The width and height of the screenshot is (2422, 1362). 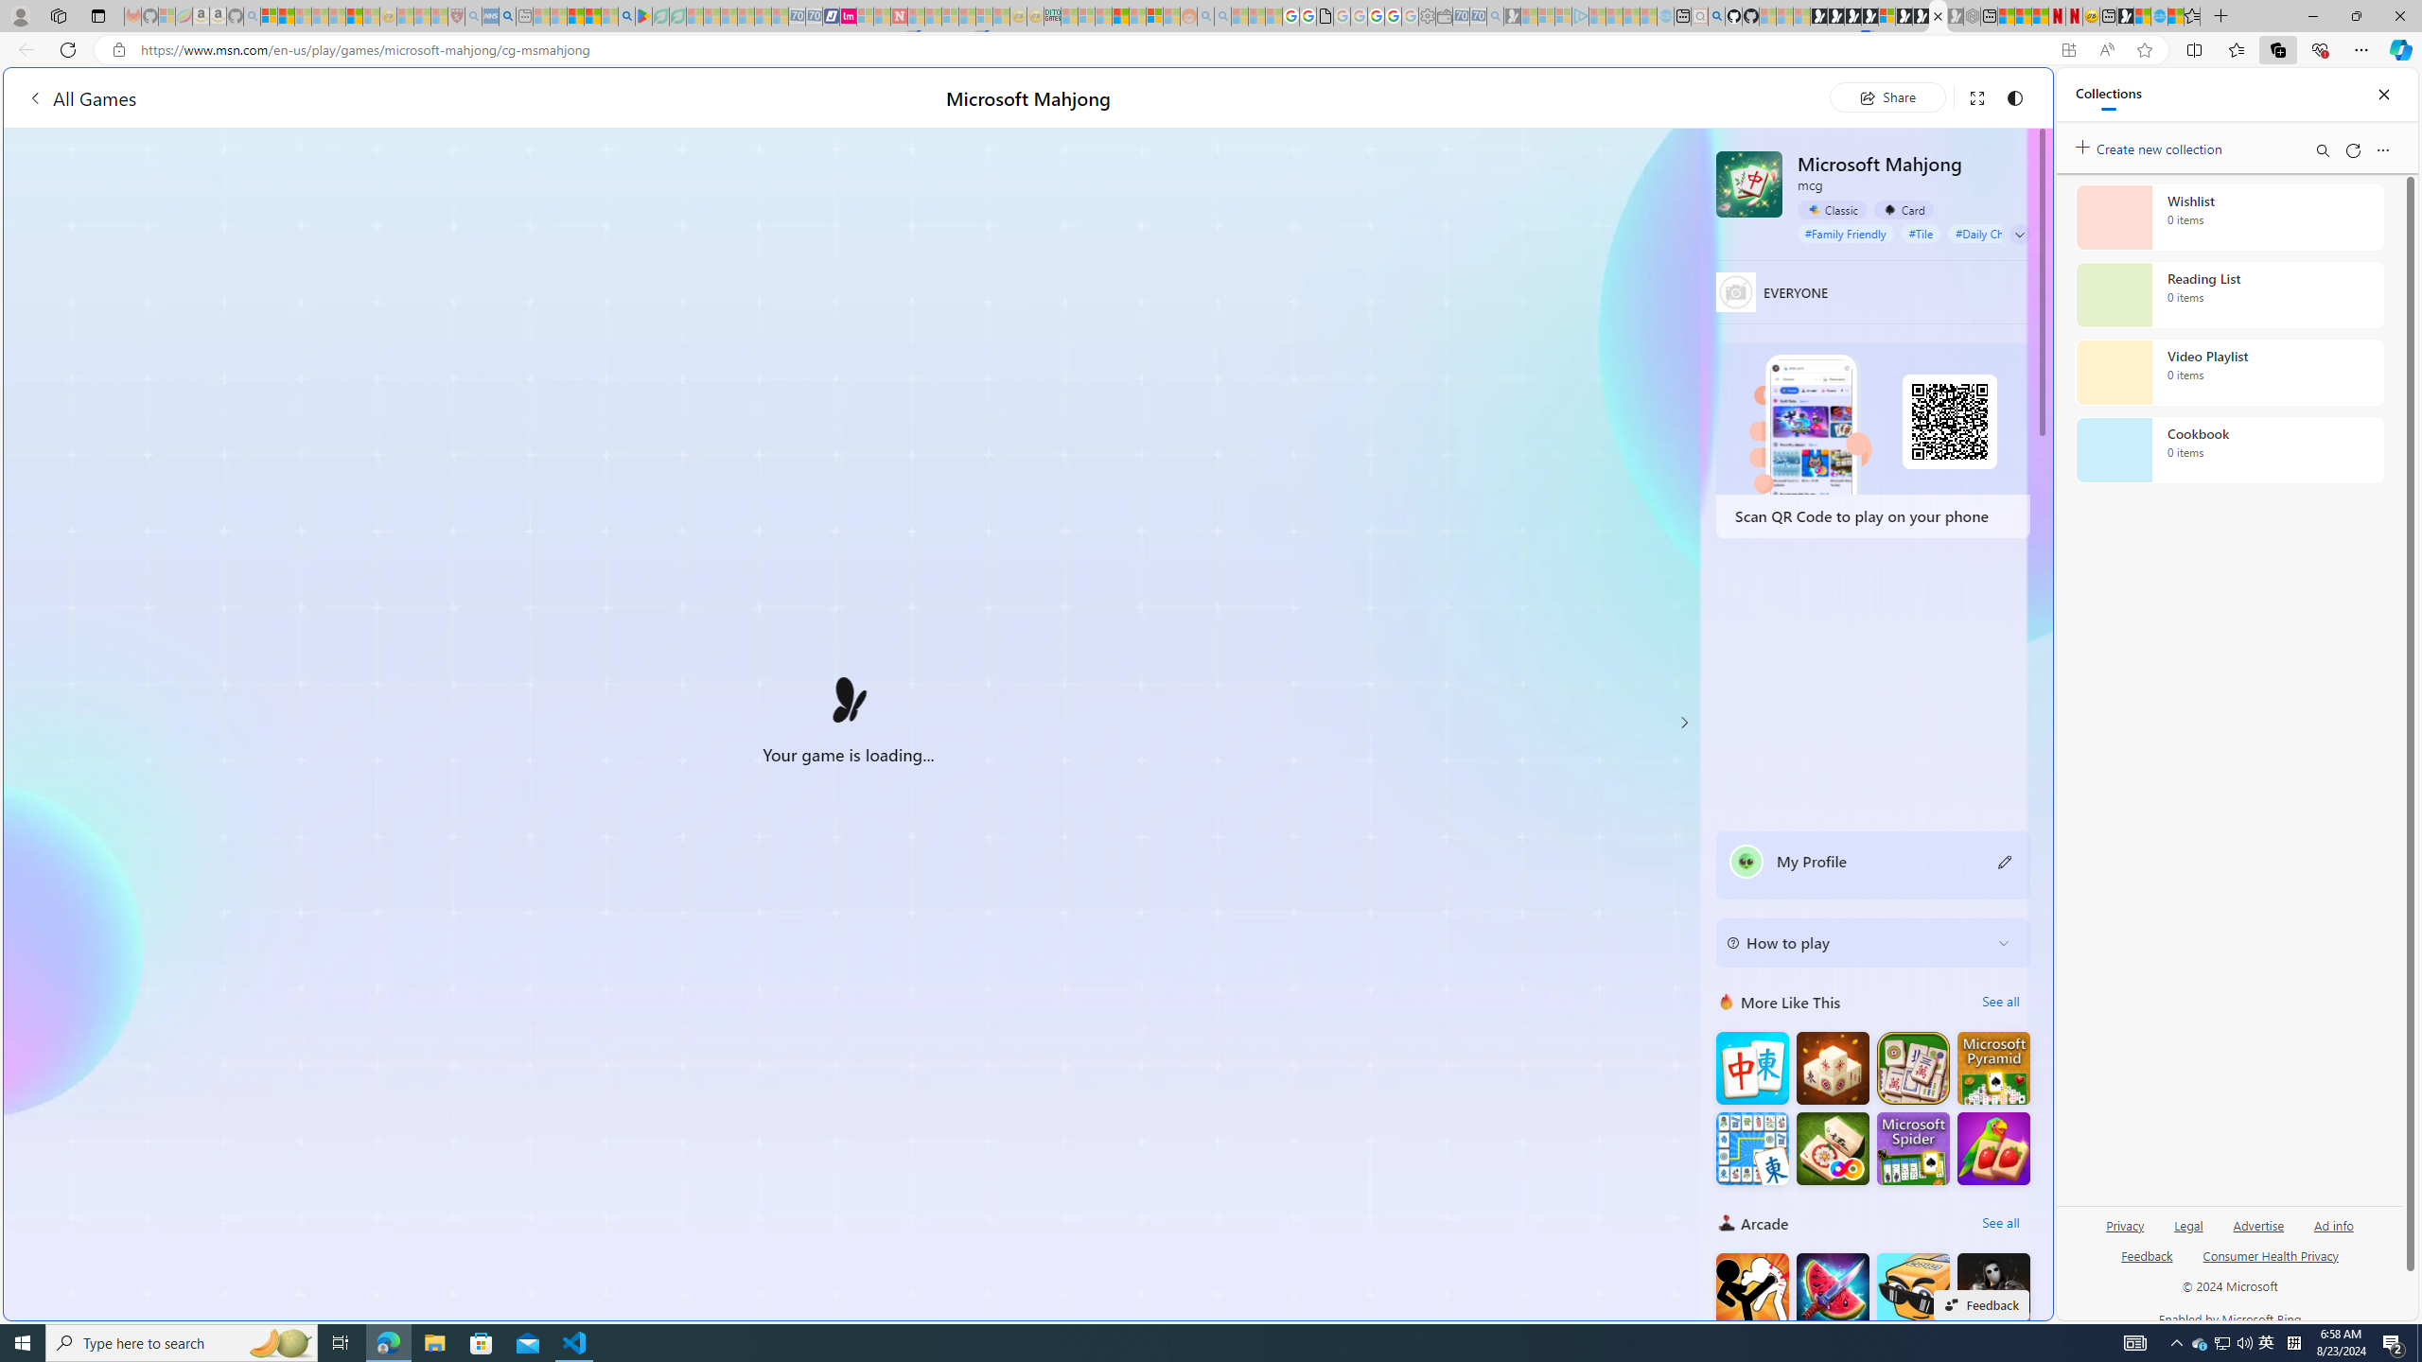 What do you see at coordinates (1852, 16) in the screenshot?
I see `Play Cave FRVR in your browser | Games from Microsoft Start` at bounding box center [1852, 16].